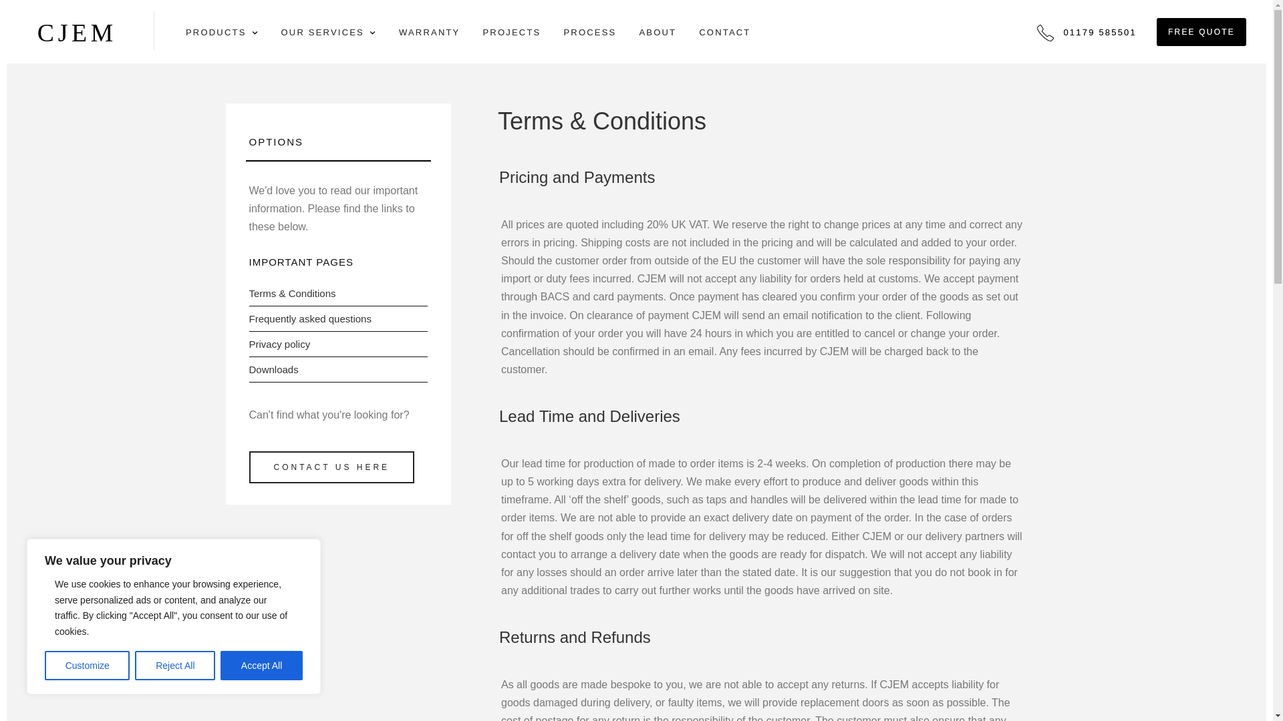  What do you see at coordinates (724, 34) in the screenshot?
I see `CONTACT` at bounding box center [724, 34].